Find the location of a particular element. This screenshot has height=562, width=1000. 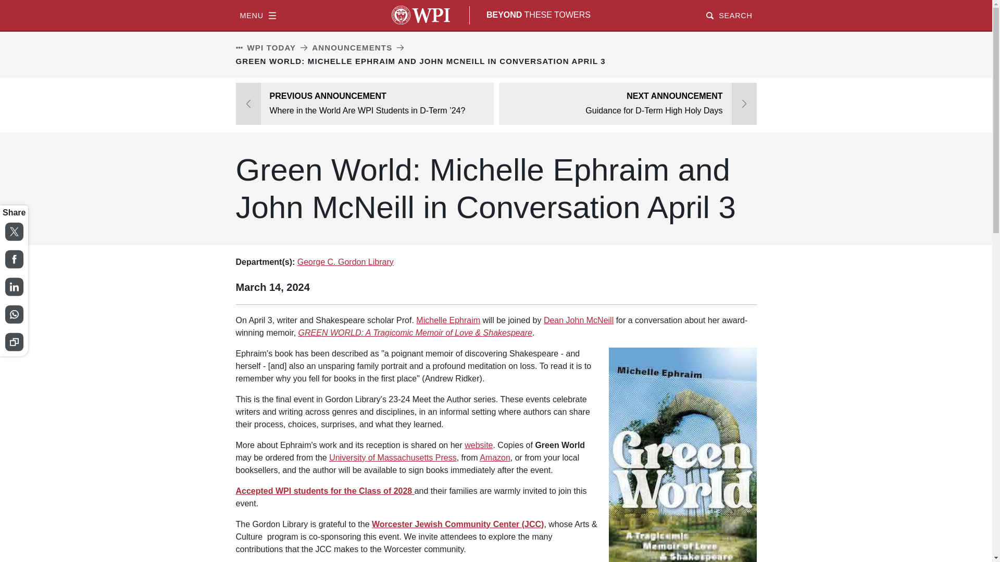

MENU is located at coordinates (257, 15).